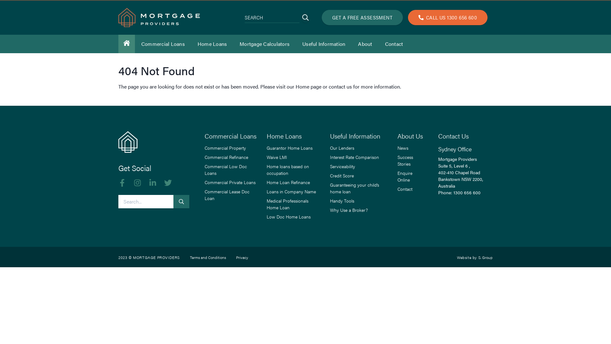 This screenshot has width=611, height=344. Describe the element at coordinates (153, 184) in the screenshot. I see `Follow us on linkedIn` at that location.